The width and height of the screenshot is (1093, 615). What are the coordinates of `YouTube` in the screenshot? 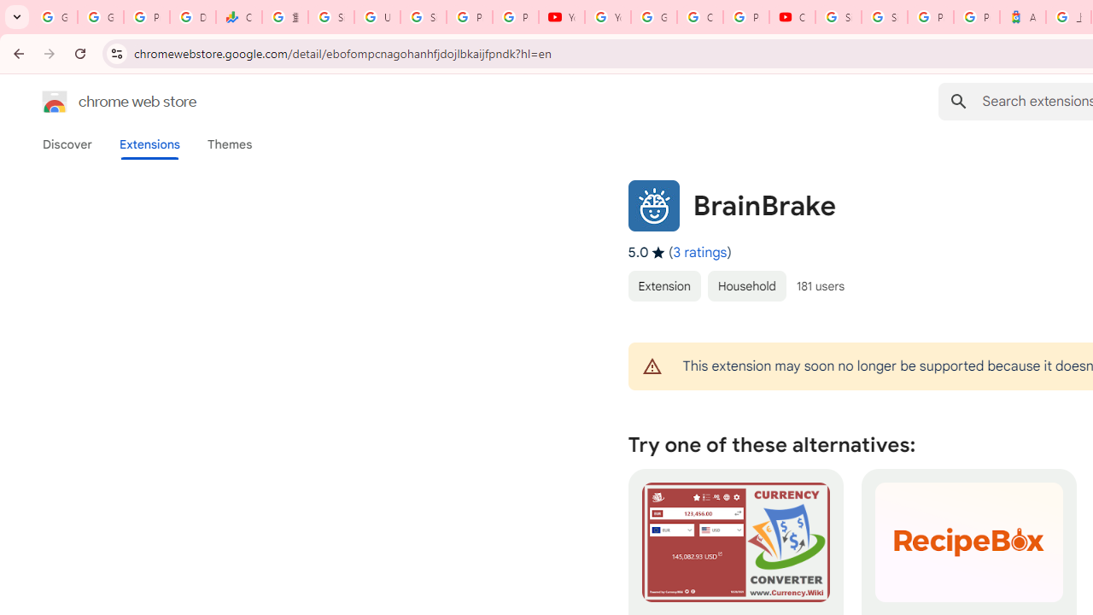 It's located at (562, 17).